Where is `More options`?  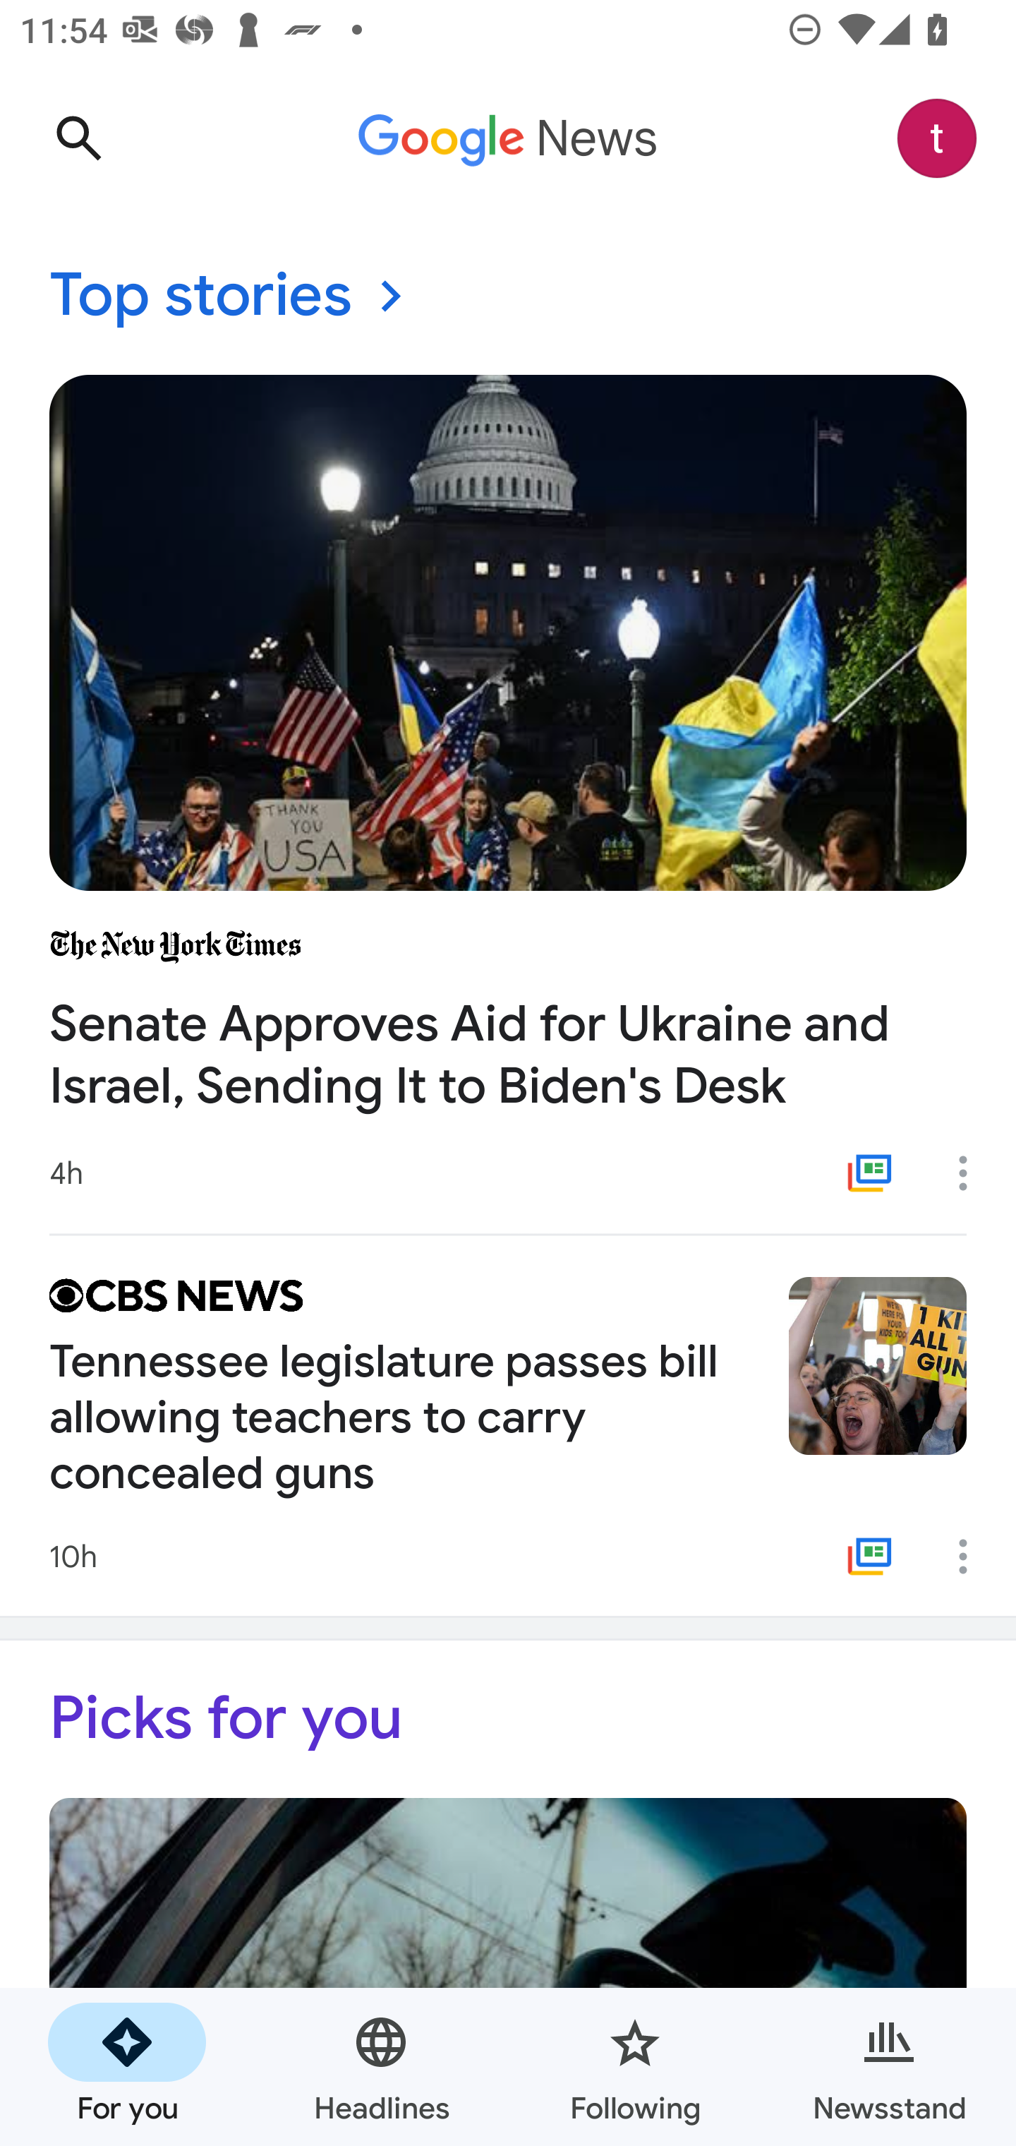
More options is located at coordinates (972, 1557).